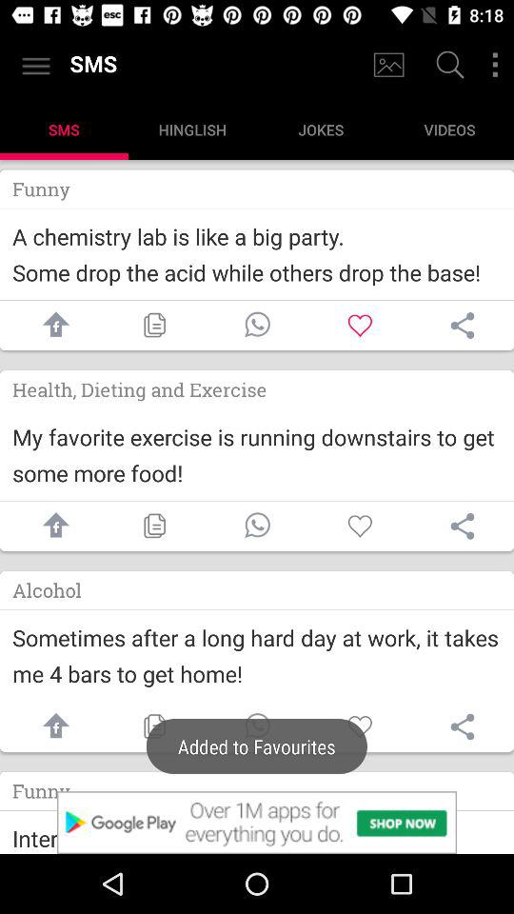  What do you see at coordinates (154, 726) in the screenshot?
I see `copy` at bounding box center [154, 726].